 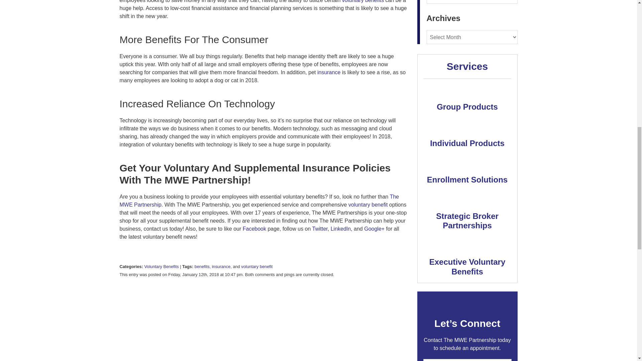 I want to click on LinkedIn, so click(x=341, y=229).